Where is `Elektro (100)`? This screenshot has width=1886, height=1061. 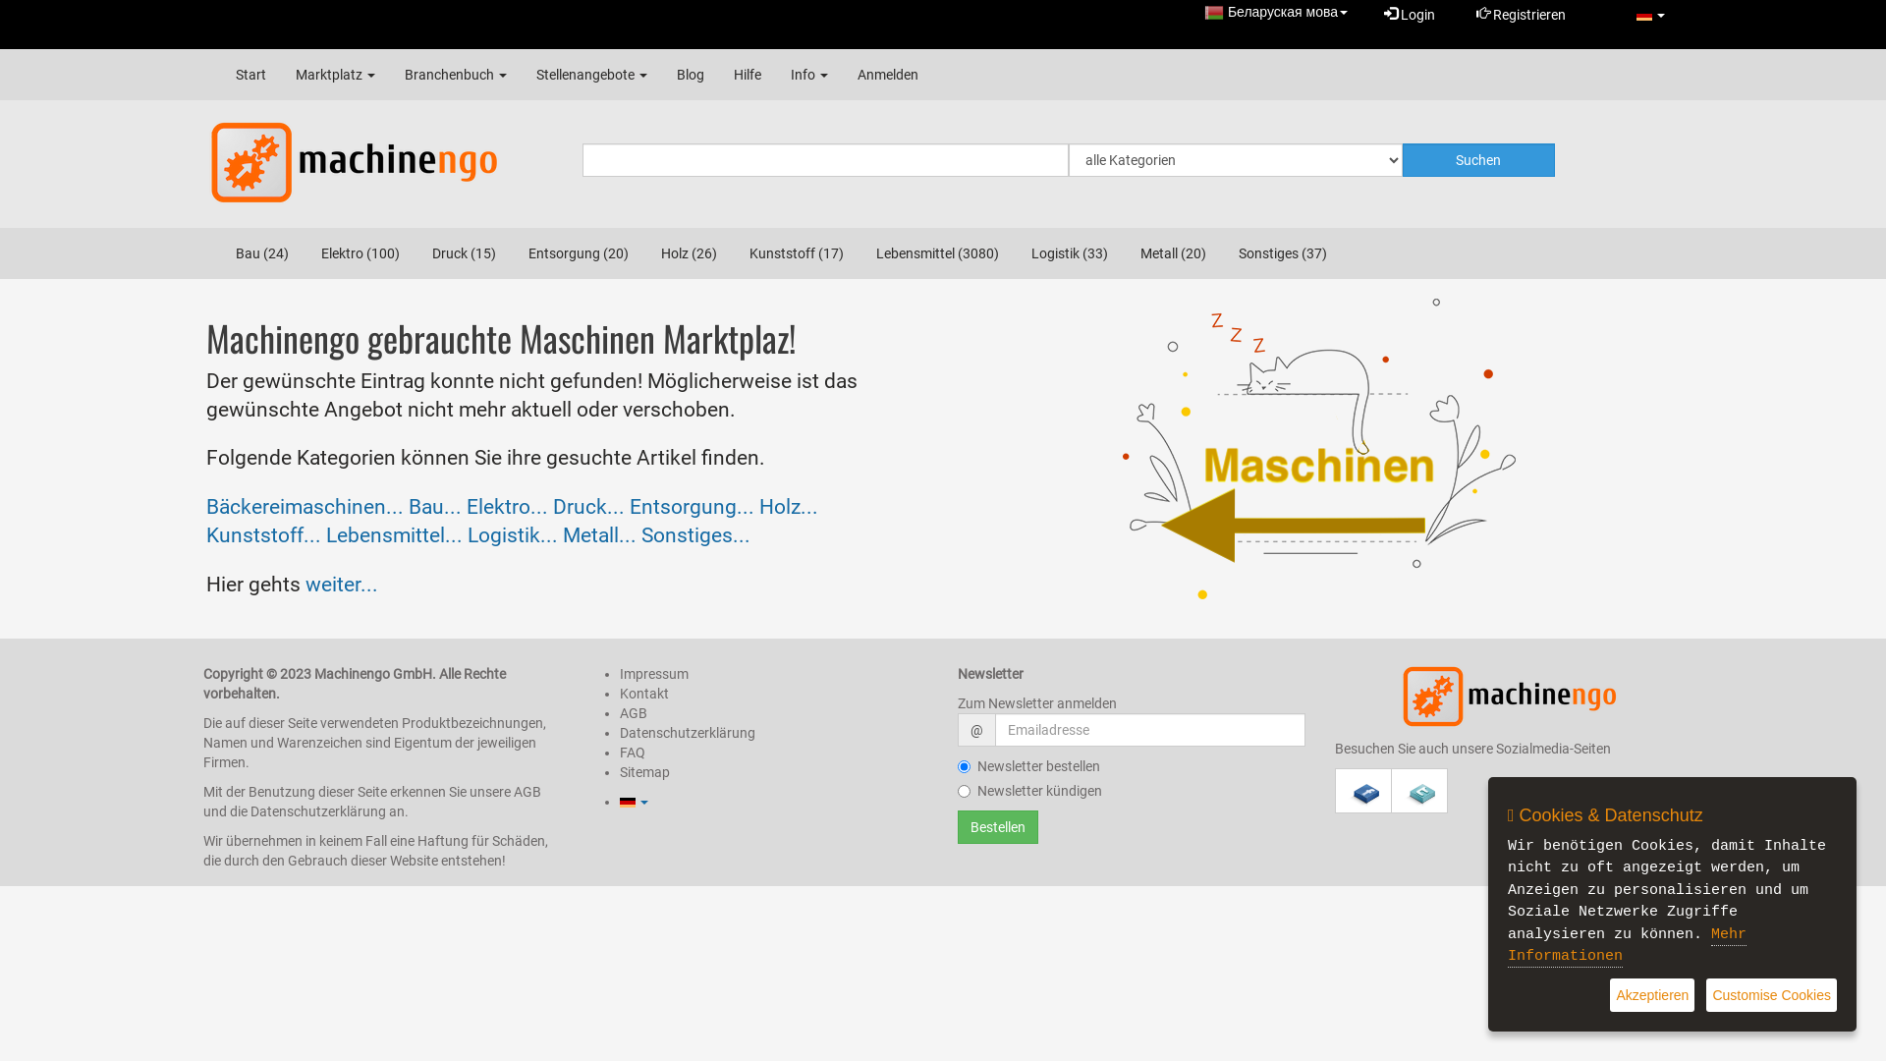 Elektro (100) is located at coordinates (361, 253).